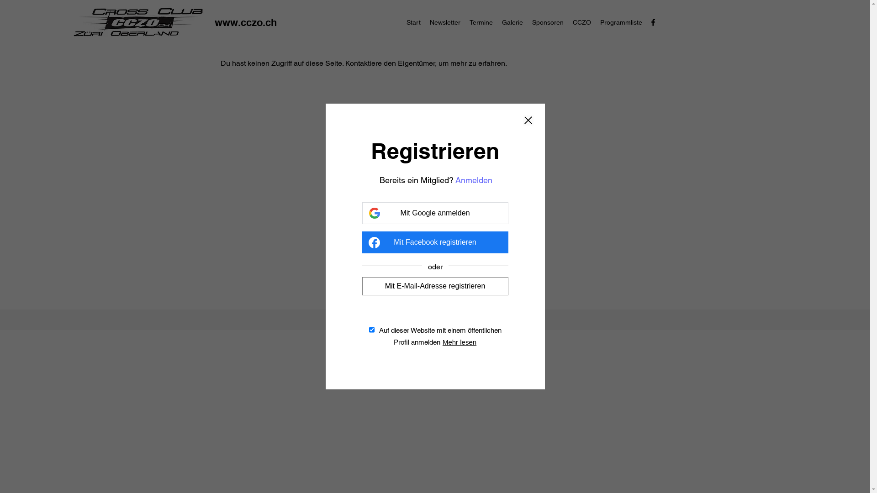 The image size is (877, 493). Describe the element at coordinates (474, 180) in the screenshot. I see `Anmelden` at that location.